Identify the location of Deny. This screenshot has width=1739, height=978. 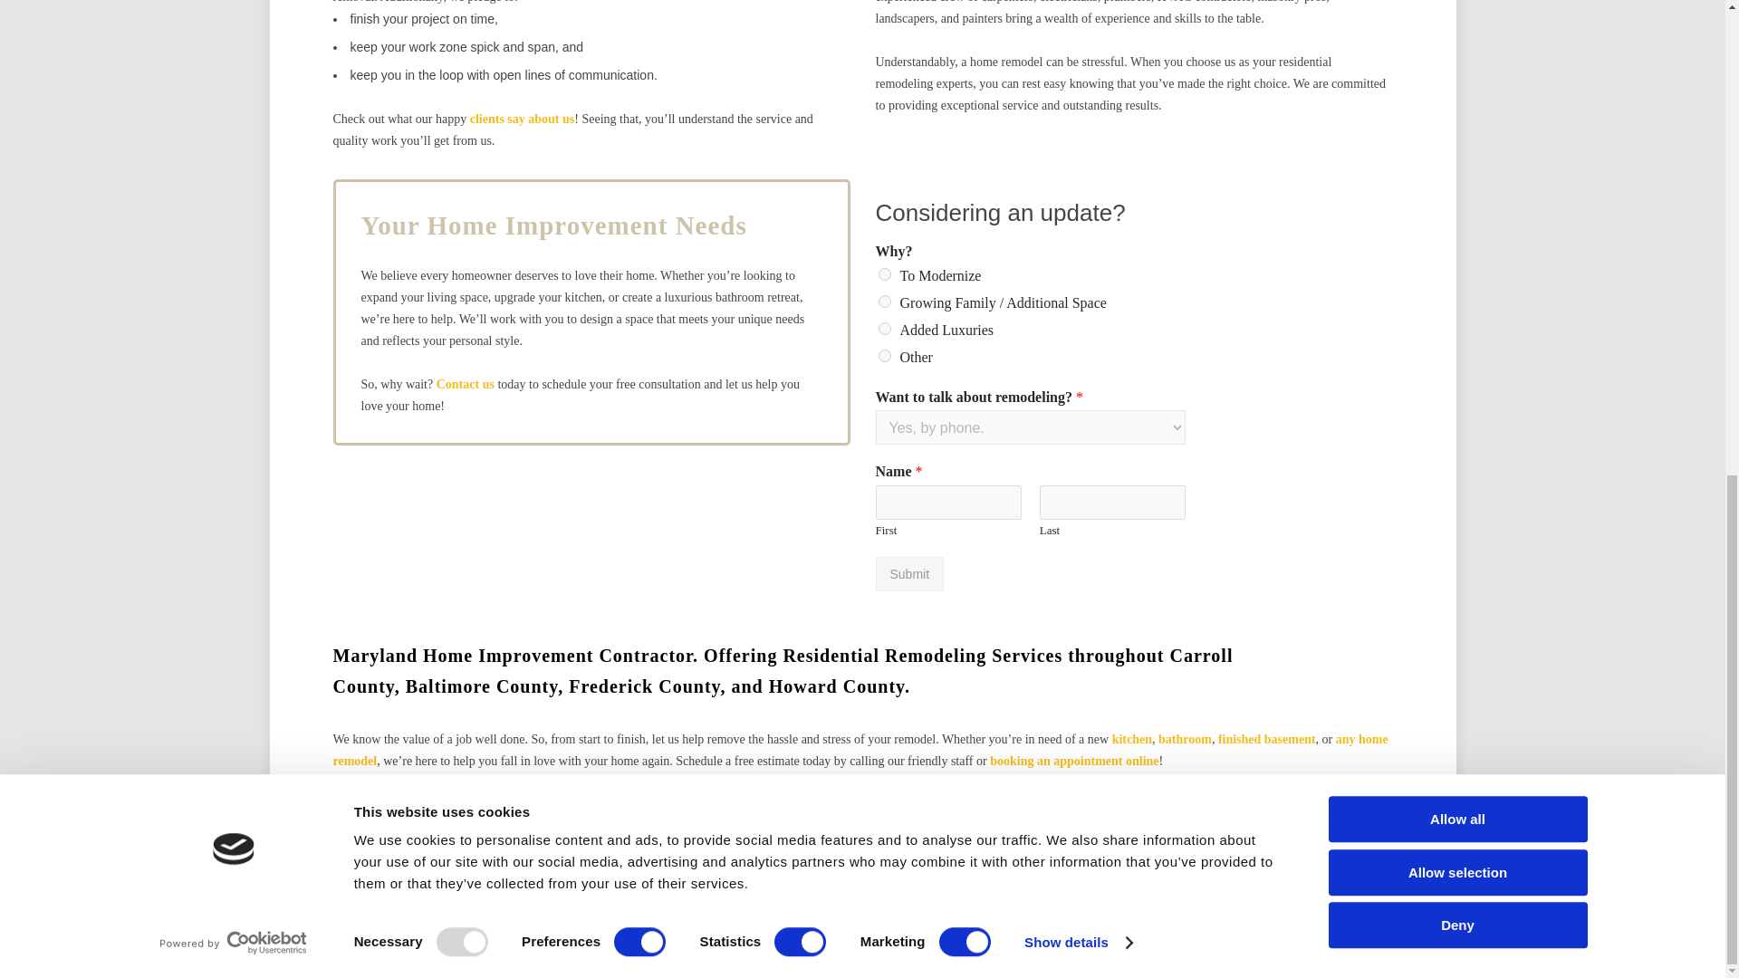
(1456, 13).